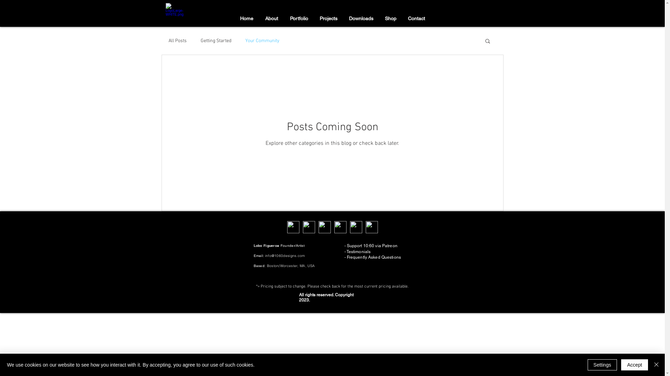  I want to click on Cart
0, so click(463, 18).